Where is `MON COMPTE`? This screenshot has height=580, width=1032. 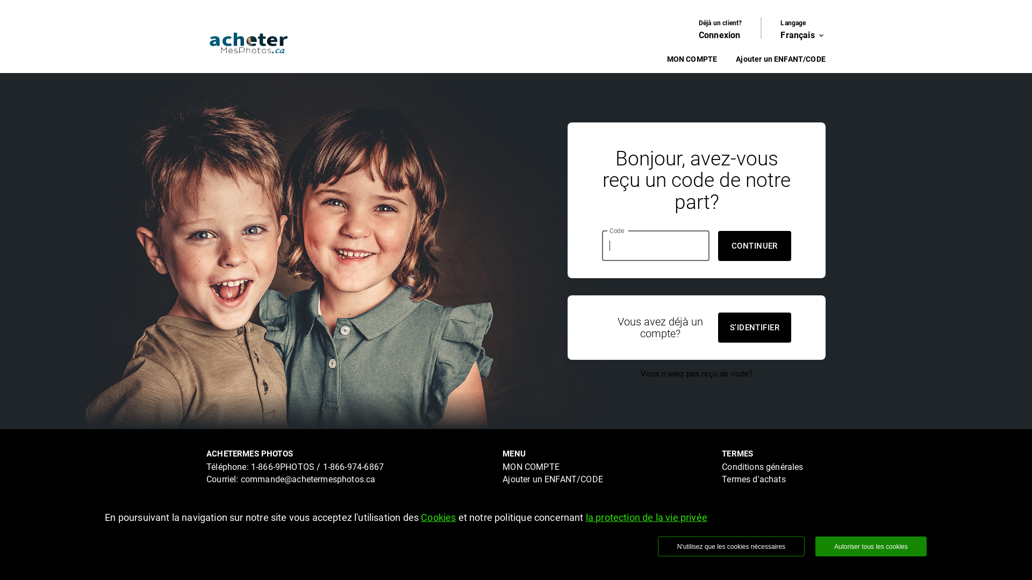
MON COMPTE is located at coordinates (692, 59).